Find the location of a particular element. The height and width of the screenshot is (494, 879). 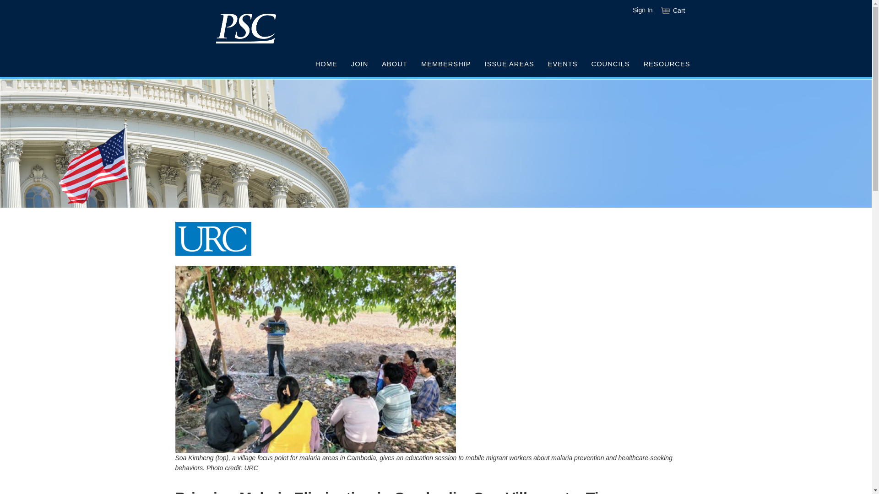

Home is located at coordinates (245, 28).